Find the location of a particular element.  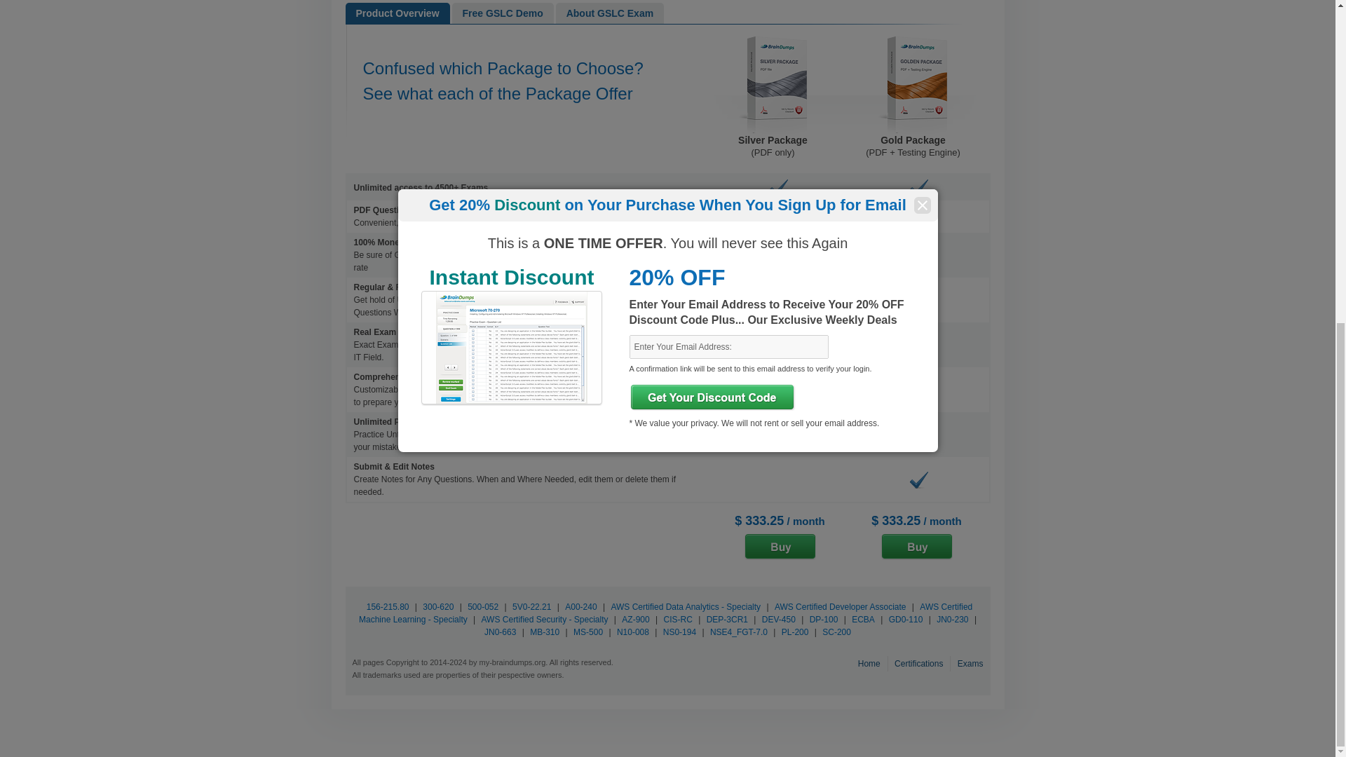

DEV-450 is located at coordinates (779, 620).